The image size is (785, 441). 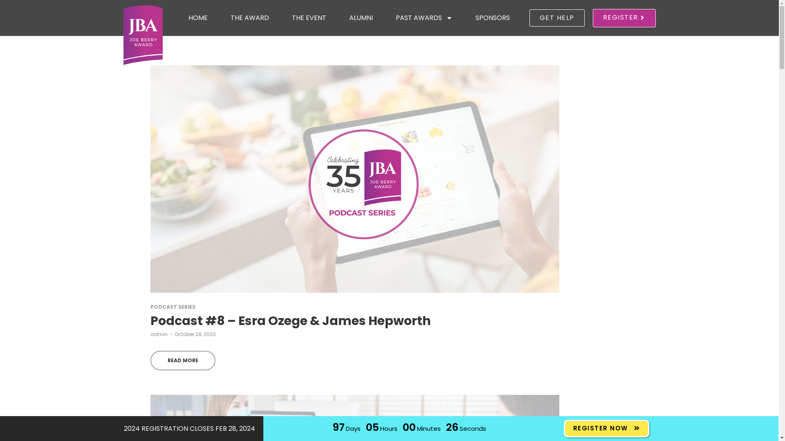 What do you see at coordinates (159, 334) in the screenshot?
I see `admin` at bounding box center [159, 334].